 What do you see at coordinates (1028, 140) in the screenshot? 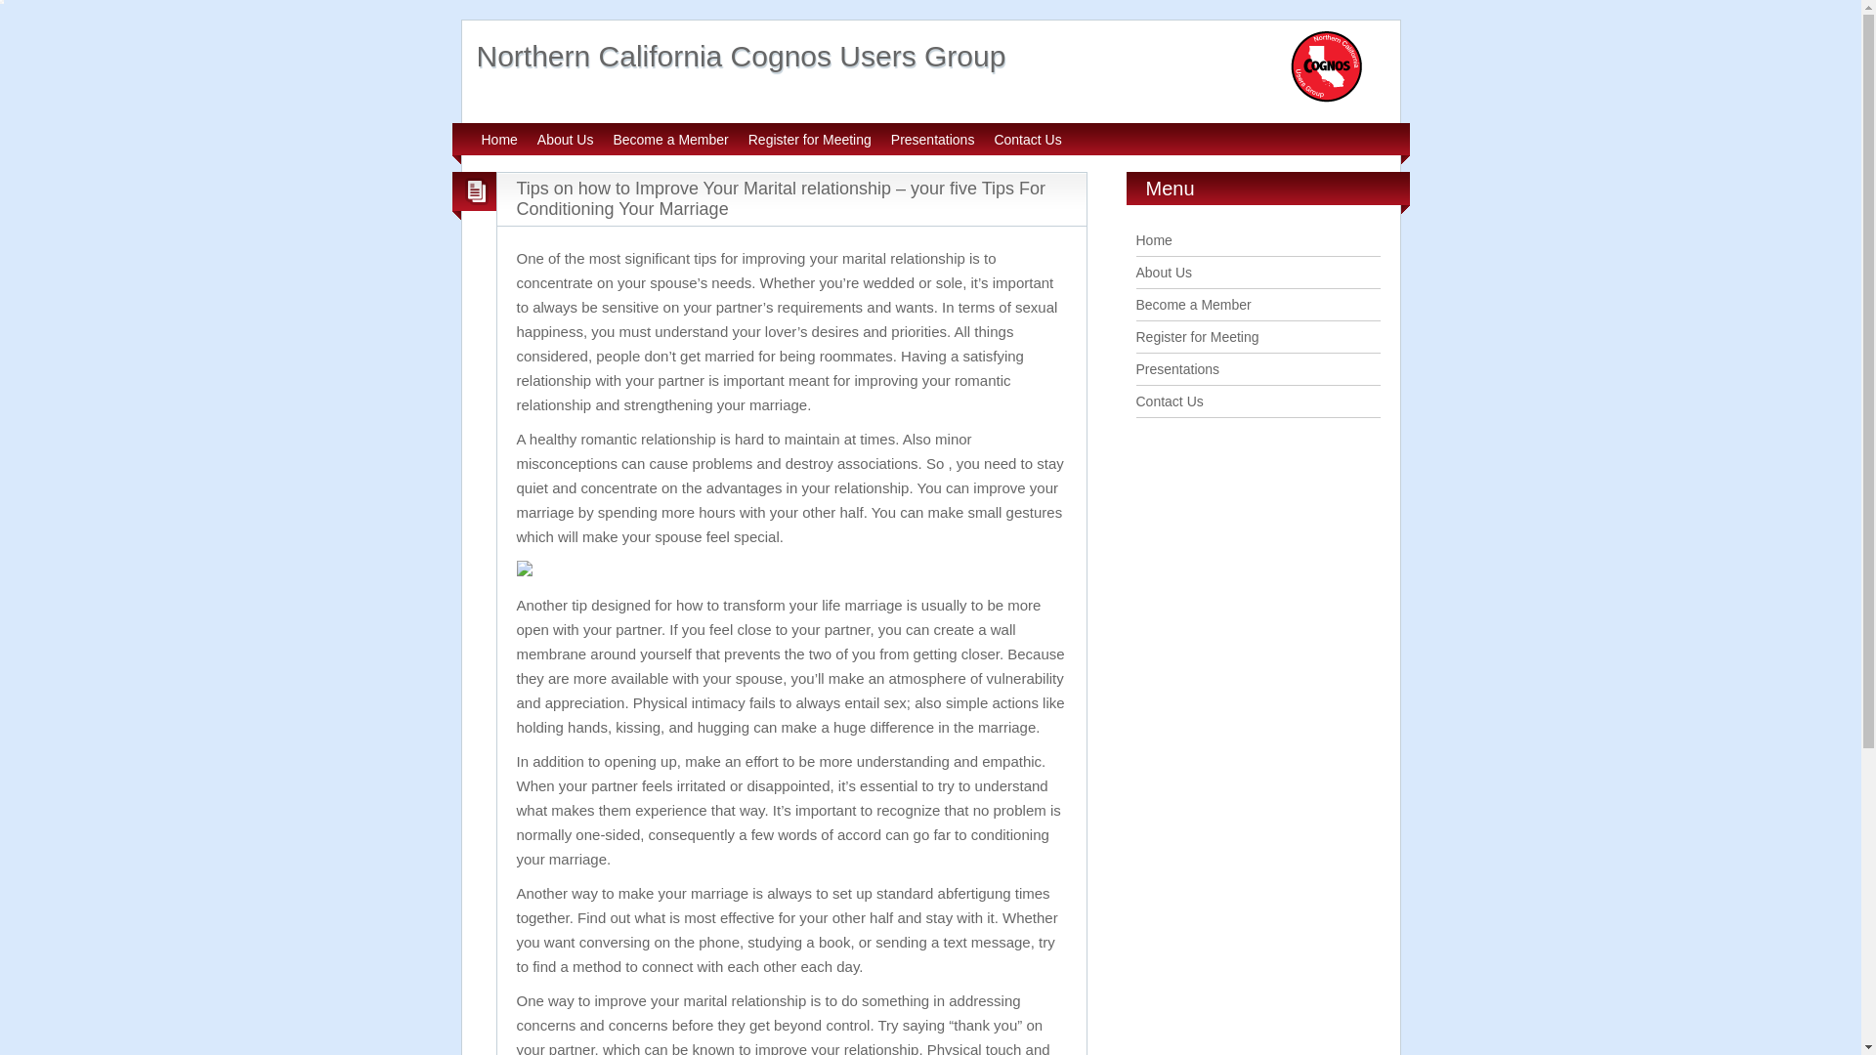
I see `Contact Us` at bounding box center [1028, 140].